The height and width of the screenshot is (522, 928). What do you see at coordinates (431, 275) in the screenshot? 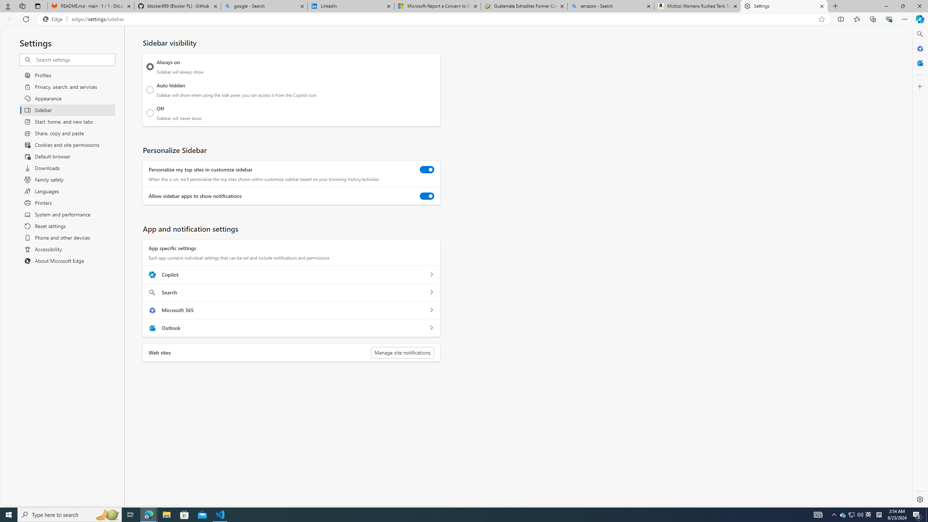
I see `Copilot` at bounding box center [431, 275].